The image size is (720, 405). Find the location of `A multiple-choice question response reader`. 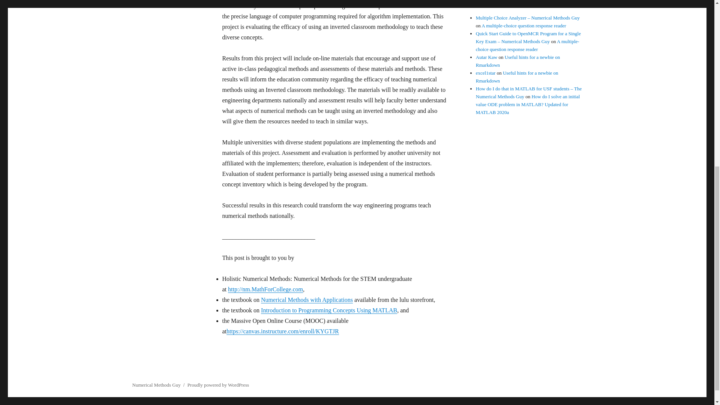

A multiple-choice question response reader is located at coordinates (523, 25).